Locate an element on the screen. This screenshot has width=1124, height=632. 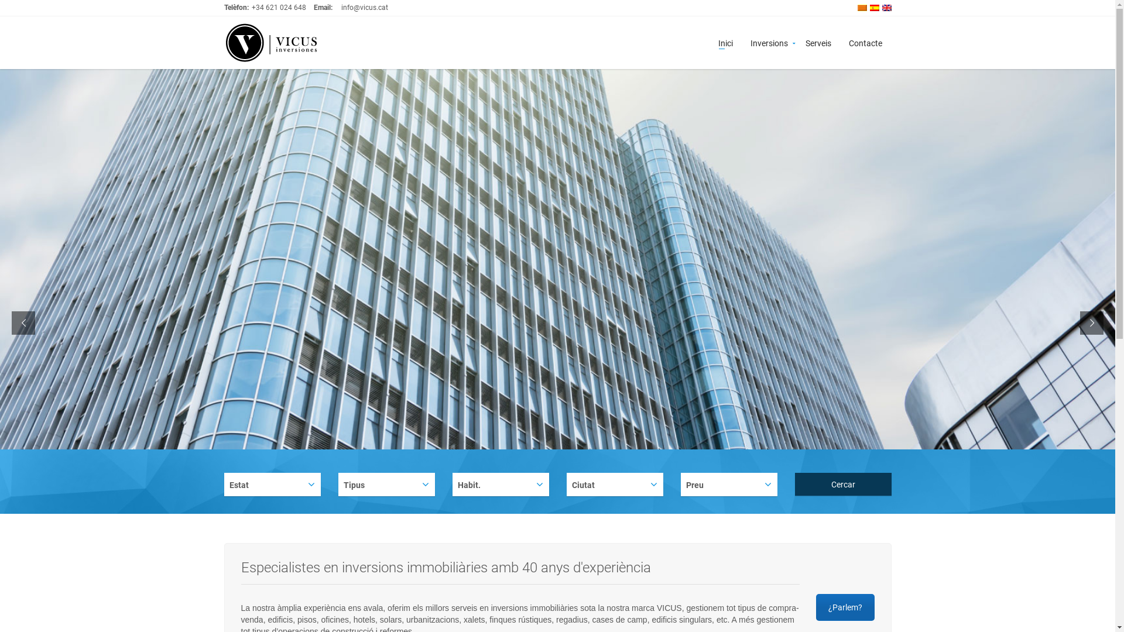
Cercar is located at coordinates (843, 485).